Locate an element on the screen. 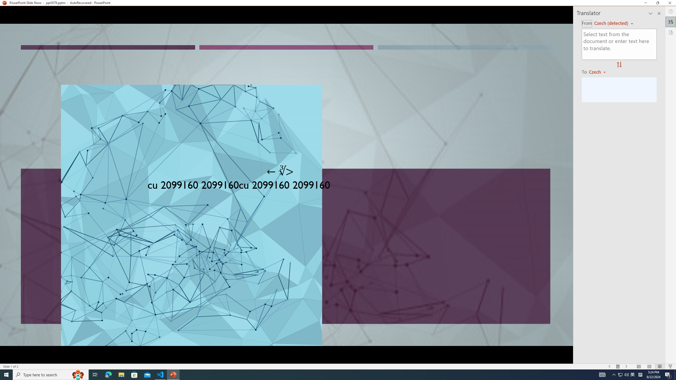 The height and width of the screenshot is (380, 676). Menu On is located at coordinates (618, 367).